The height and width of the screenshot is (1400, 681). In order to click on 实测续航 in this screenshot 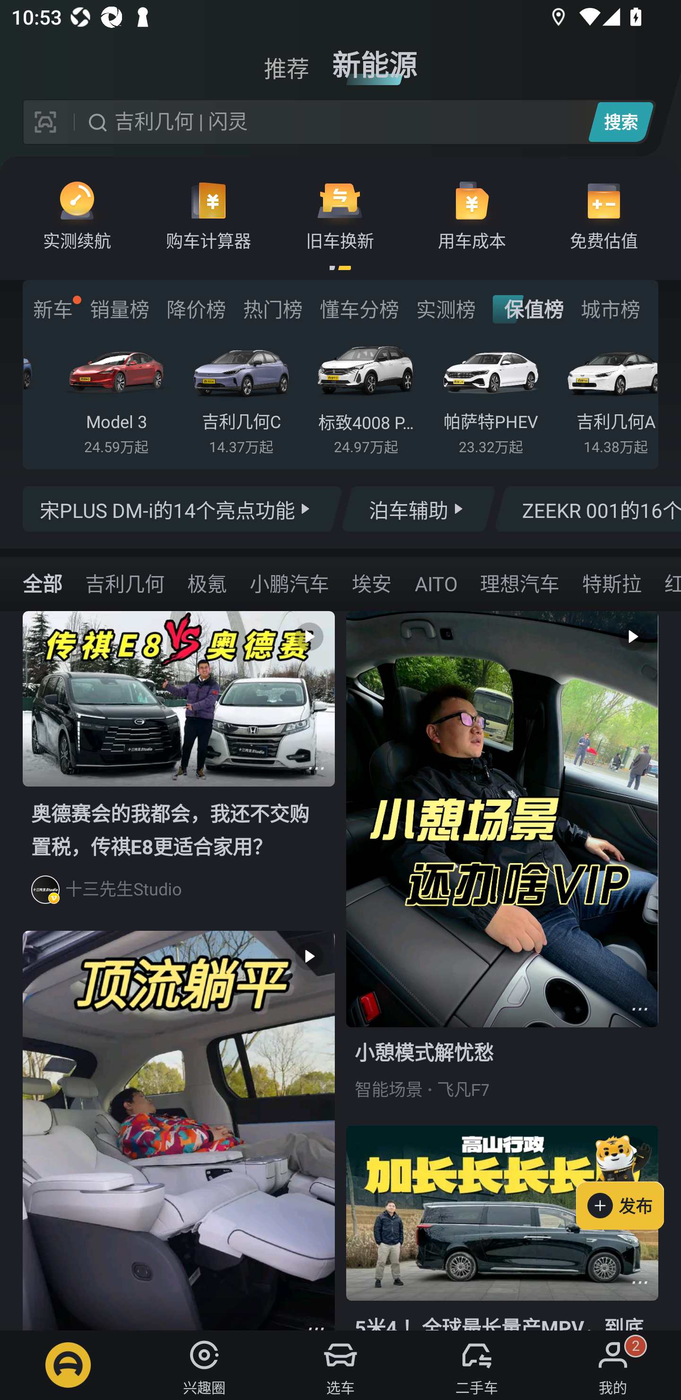, I will do `click(77, 215)`.